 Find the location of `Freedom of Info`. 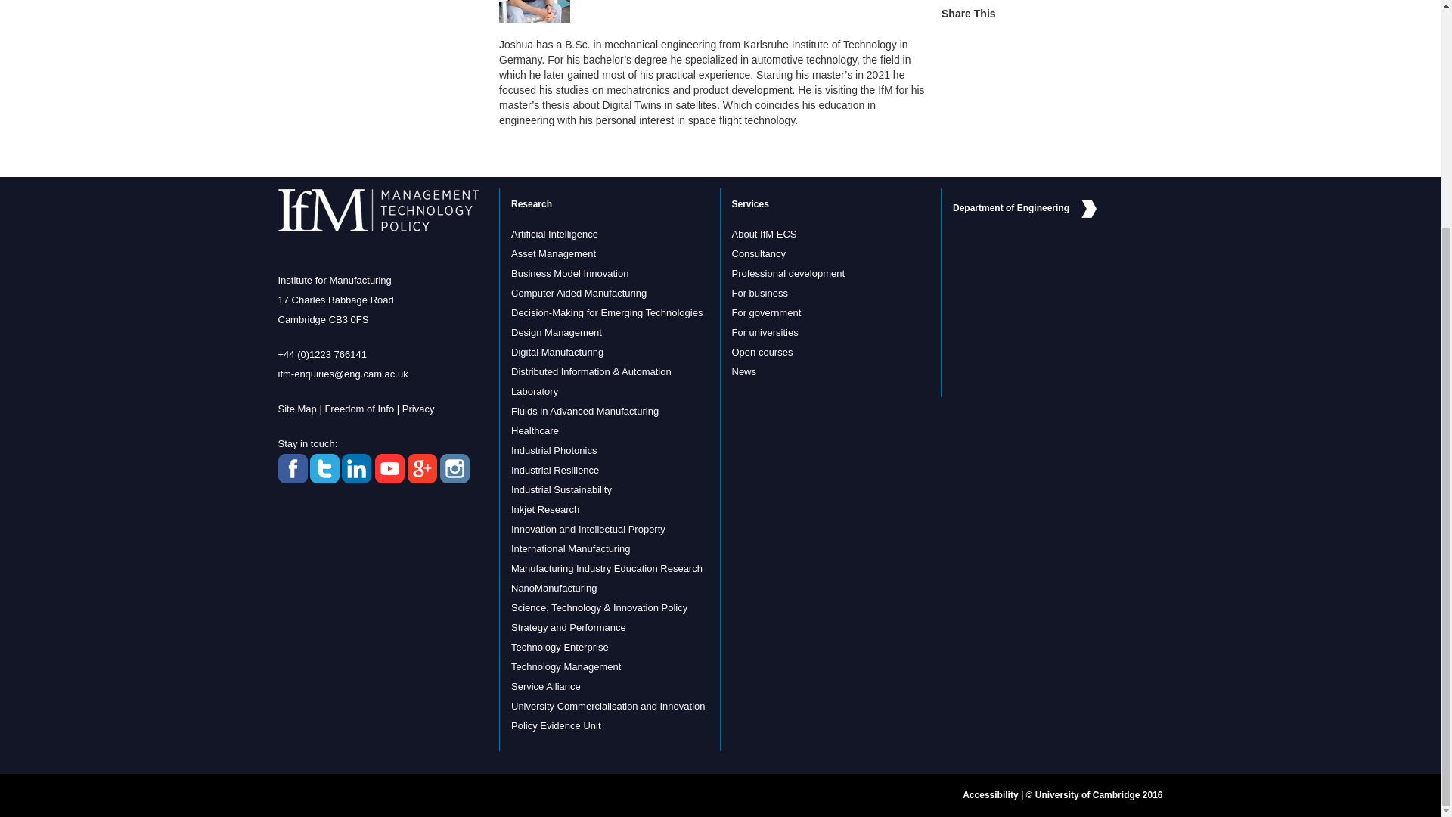

Freedom of Info is located at coordinates (358, 408).